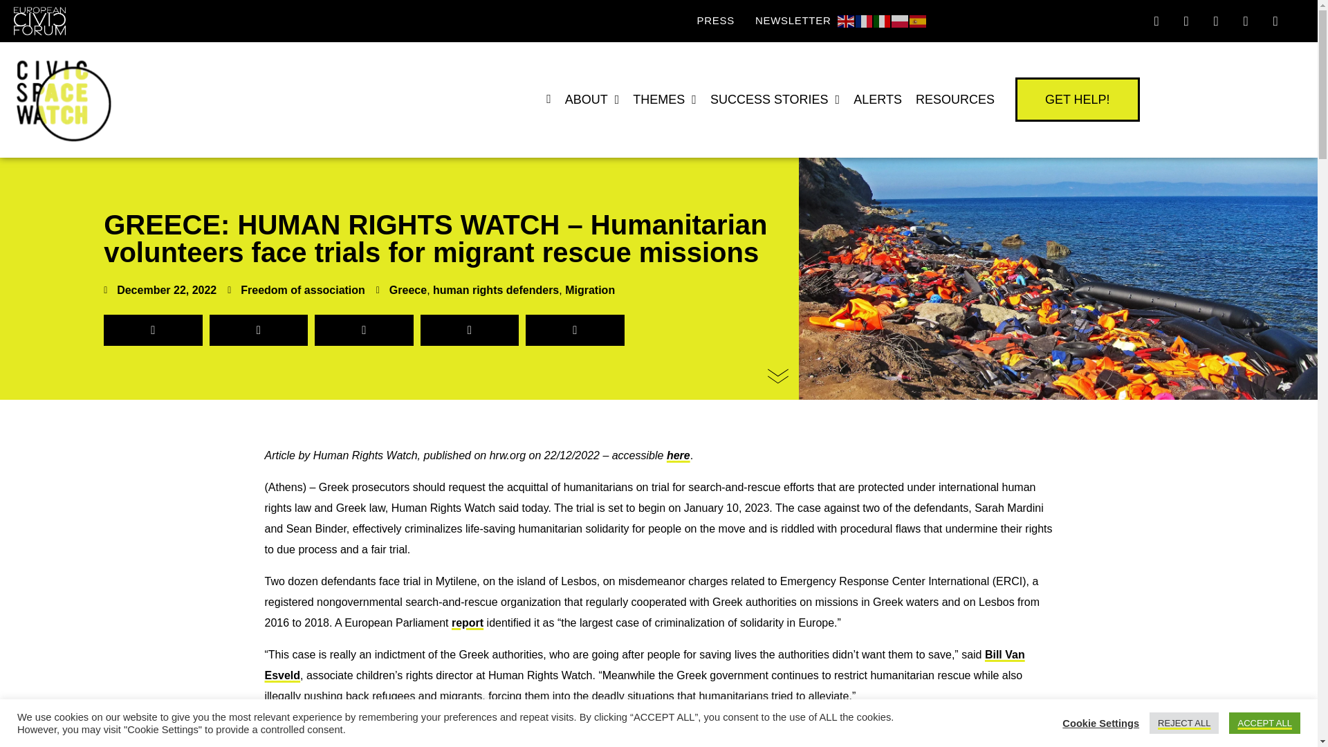 The width and height of the screenshot is (1328, 747). I want to click on ABOUT, so click(592, 100).